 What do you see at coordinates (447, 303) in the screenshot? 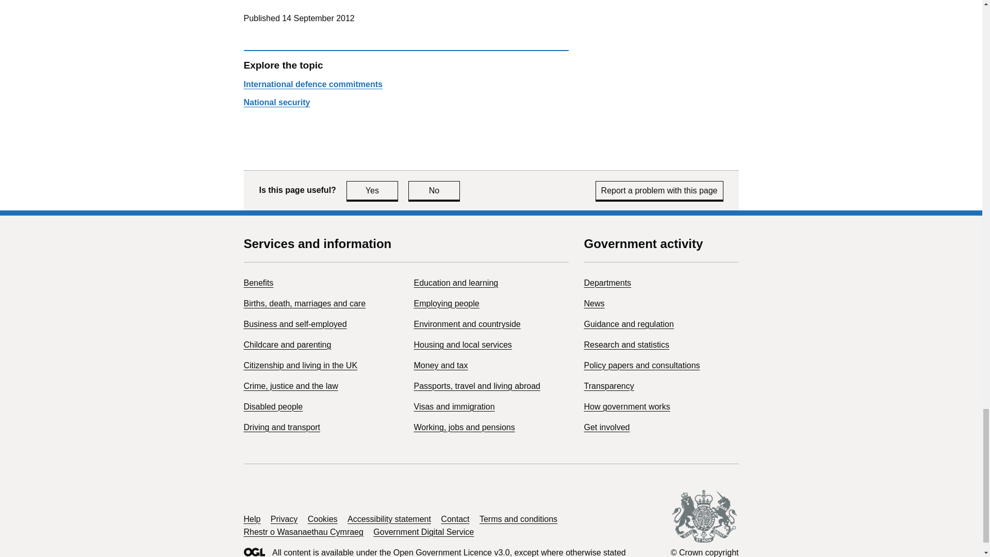
I see `Employing people` at bounding box center [447, 303].